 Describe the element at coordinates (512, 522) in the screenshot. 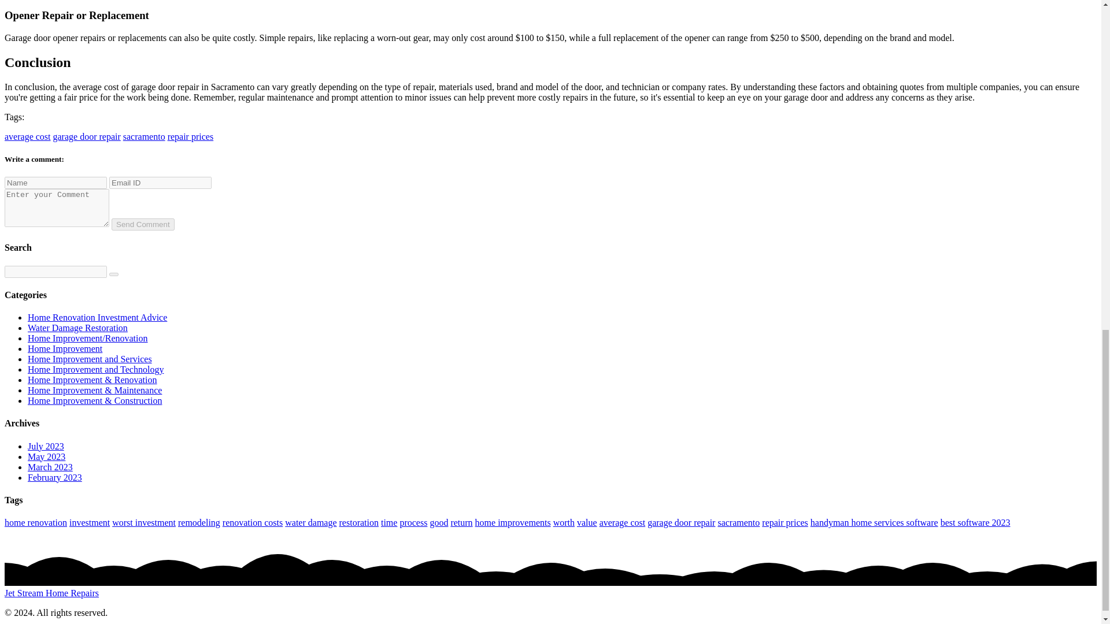

I see `home improvements` at that location.